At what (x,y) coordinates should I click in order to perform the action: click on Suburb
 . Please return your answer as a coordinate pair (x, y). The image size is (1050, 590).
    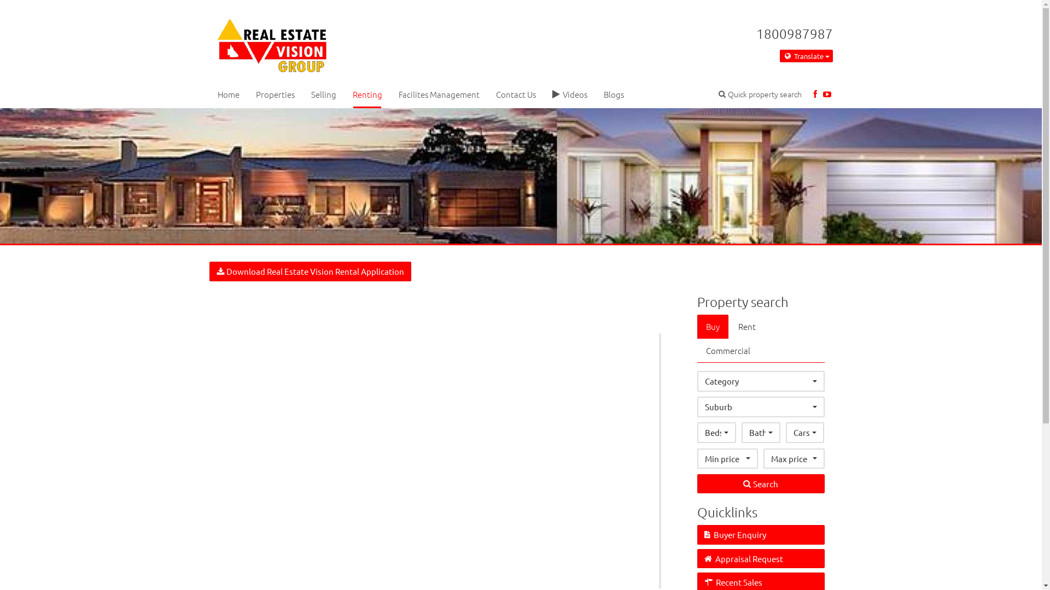
    Looking at the image, I should click on (761, 406).